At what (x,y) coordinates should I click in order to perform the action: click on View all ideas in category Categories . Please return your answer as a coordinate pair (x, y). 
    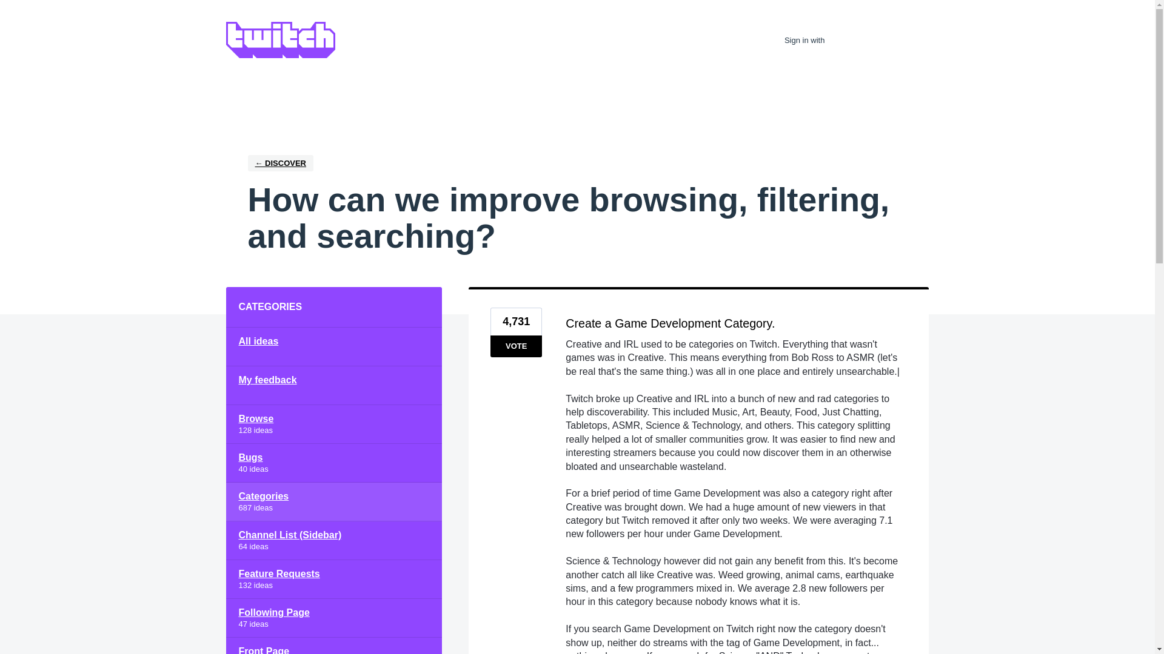
    Looking at the image, I should click on (333, 501).